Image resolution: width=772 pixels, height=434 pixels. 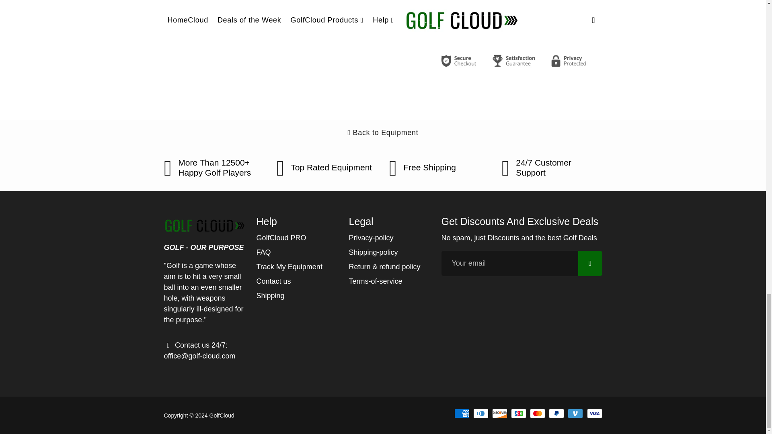 I want to click on Discover, so click(x=499, y=414).